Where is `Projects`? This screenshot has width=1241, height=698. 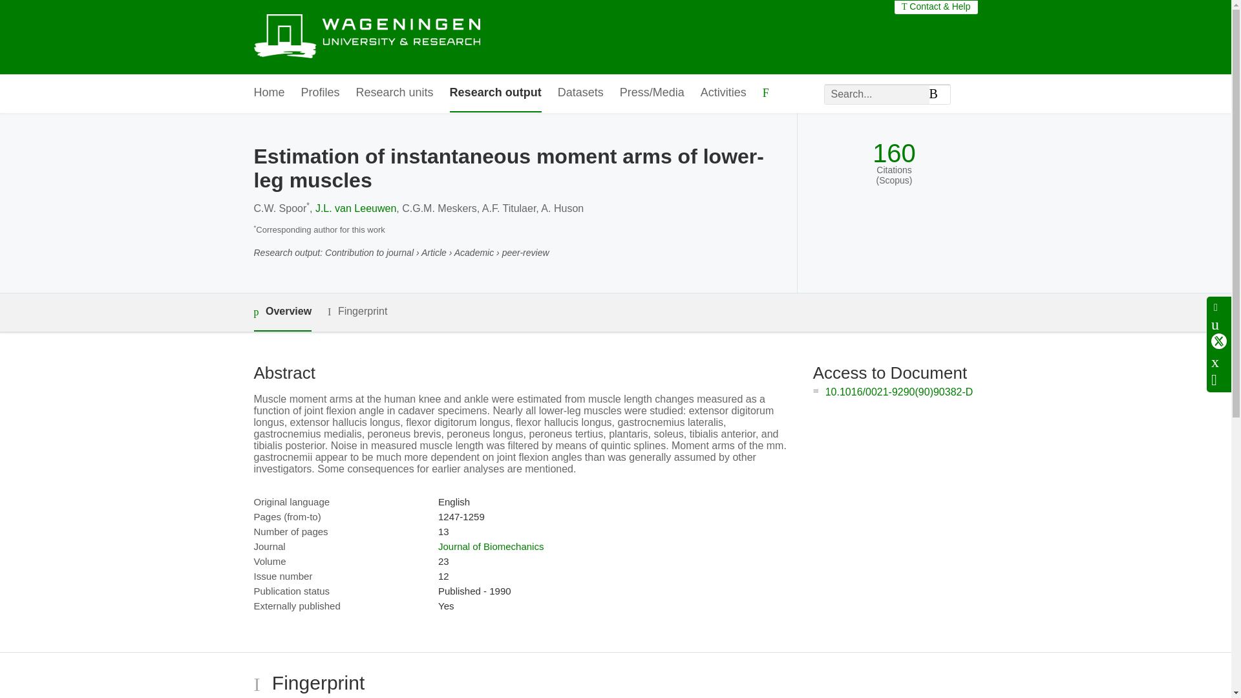 Projects is located at coordinates (291, 131).